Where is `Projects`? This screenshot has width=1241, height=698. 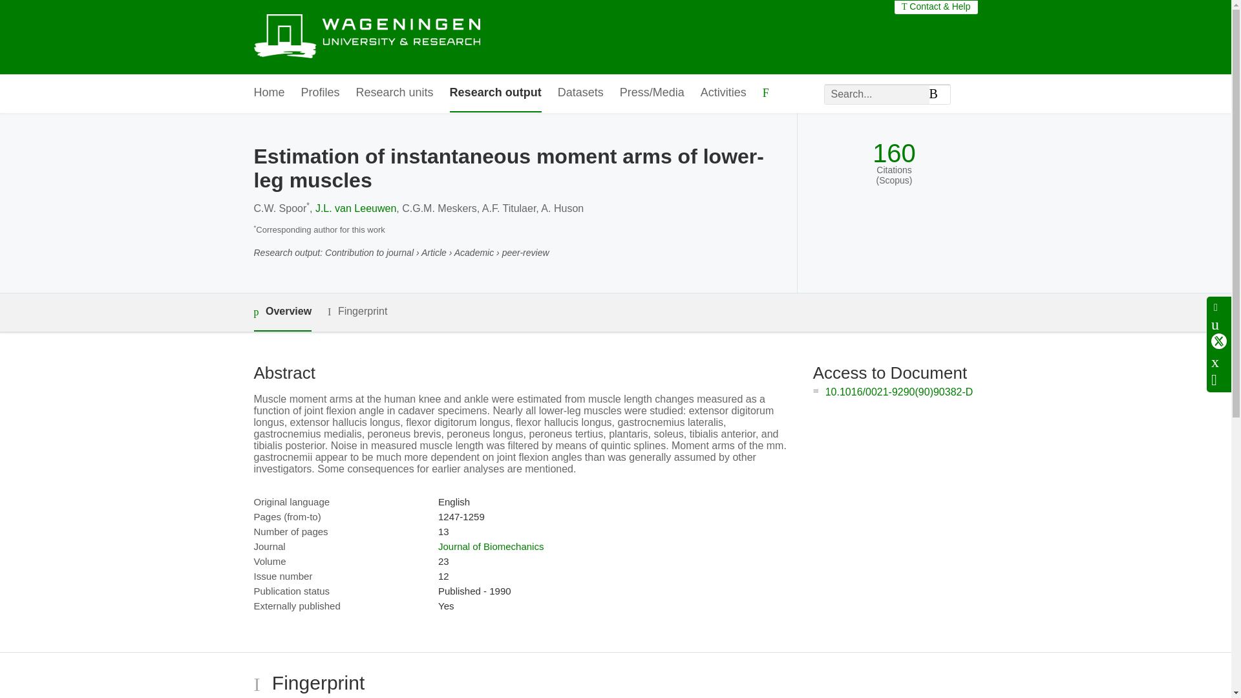 Projects is located at coordinates (291, 131).